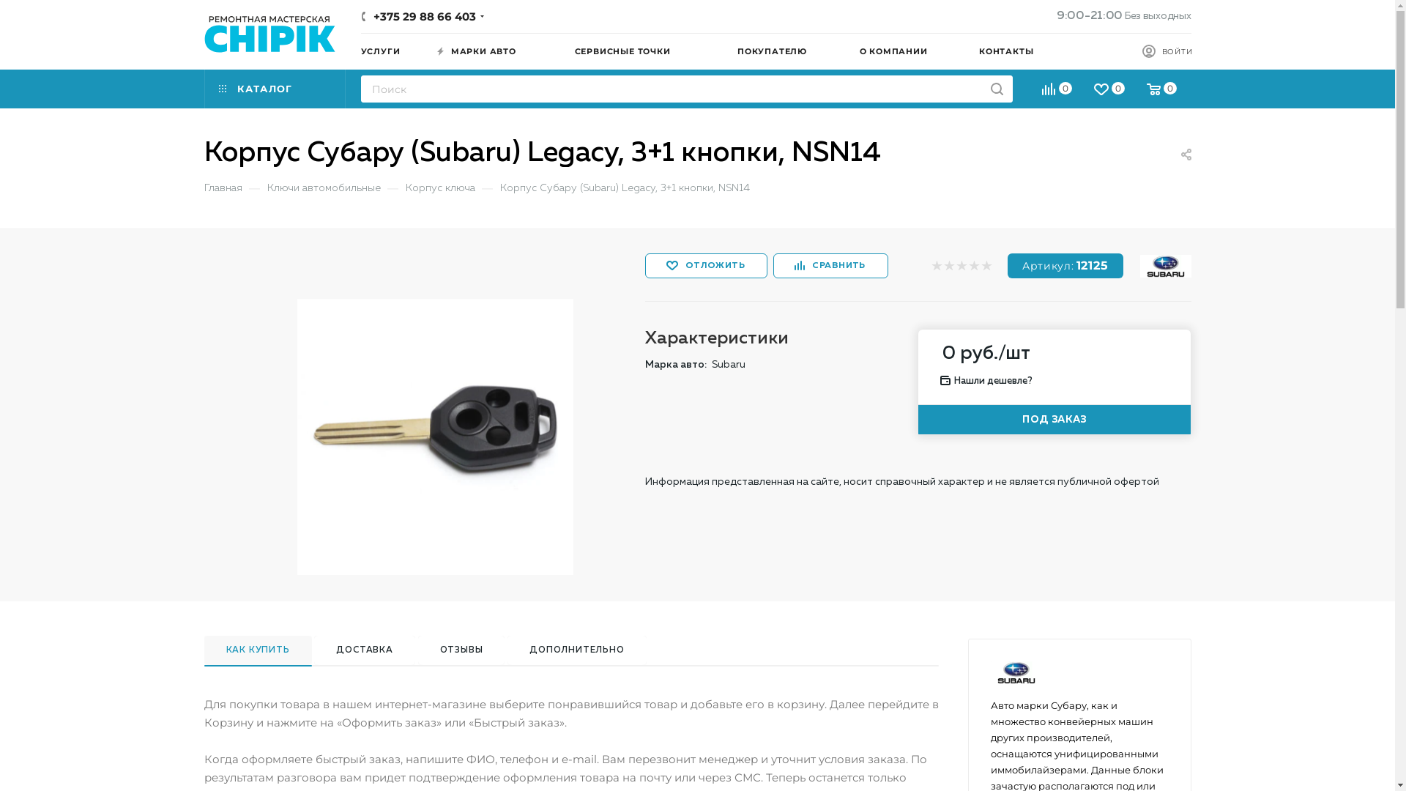 The image size is (1406, 791). I want to click on 5, so click(986, 267).